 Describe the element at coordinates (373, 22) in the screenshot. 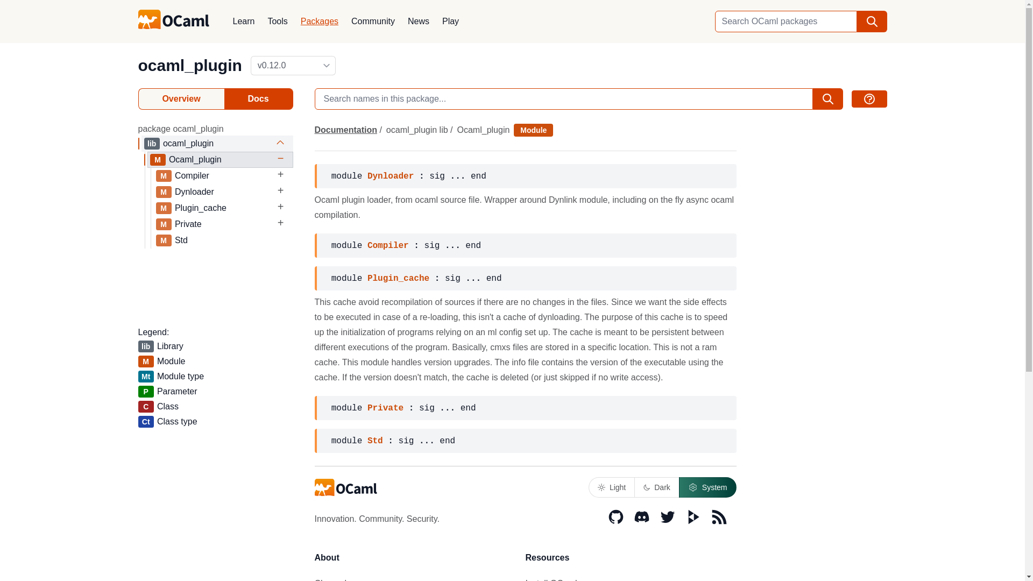

I see `Community` at that location.